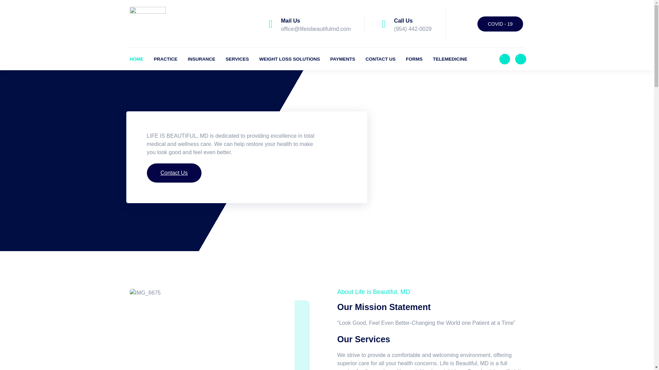 This screenshot has height=370, width=659. Describe the element at coordinates (294, 59) in the screenshot. I see `WEIGHT LOSS SOLUTIONS` at that location.